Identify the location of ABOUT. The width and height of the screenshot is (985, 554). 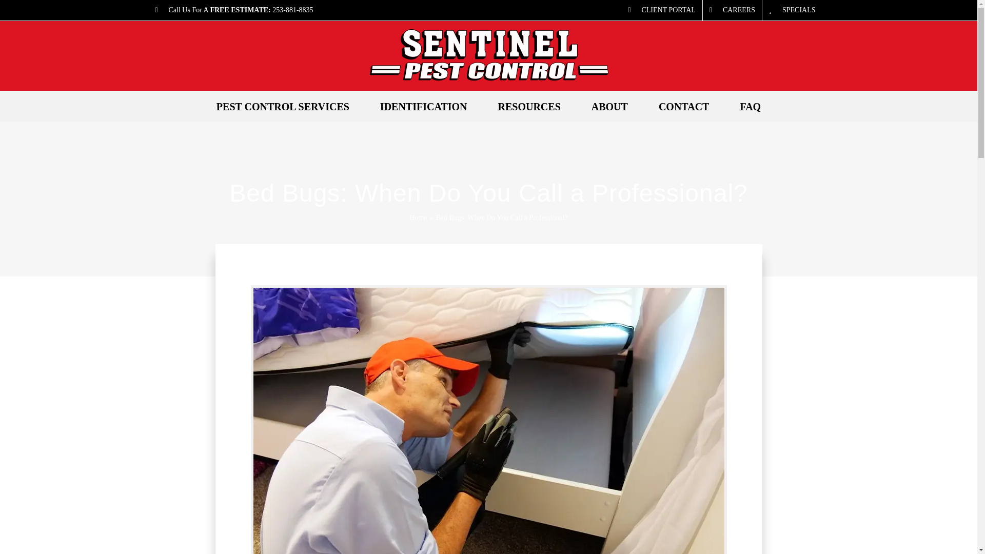
(609, 107).